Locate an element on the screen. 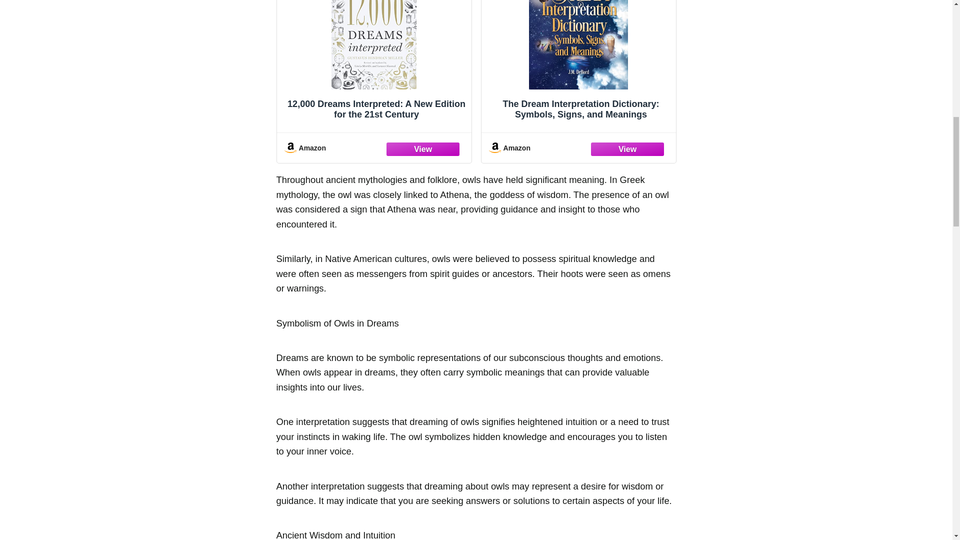 This screenshot has height=540, width=960. Amazon is located at coordinates (374, 148).